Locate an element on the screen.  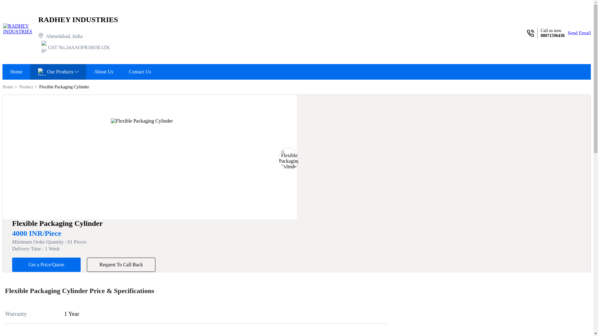
About Us is located at coordinates (103, 72).